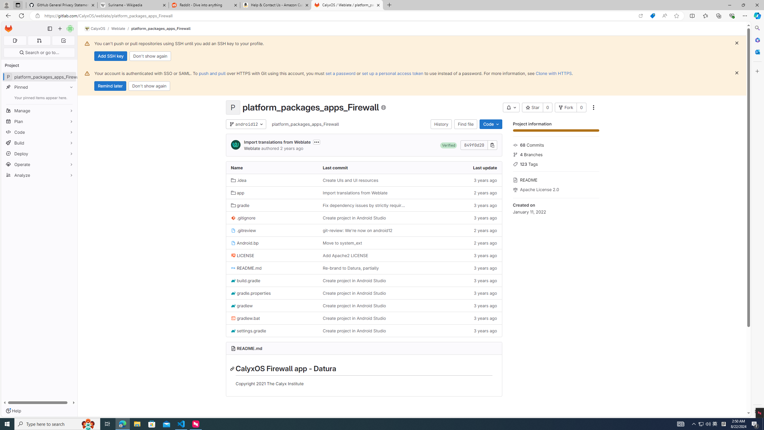 The image size is (764, 430). I want to click on To-Do list 0, so click(63, 41).